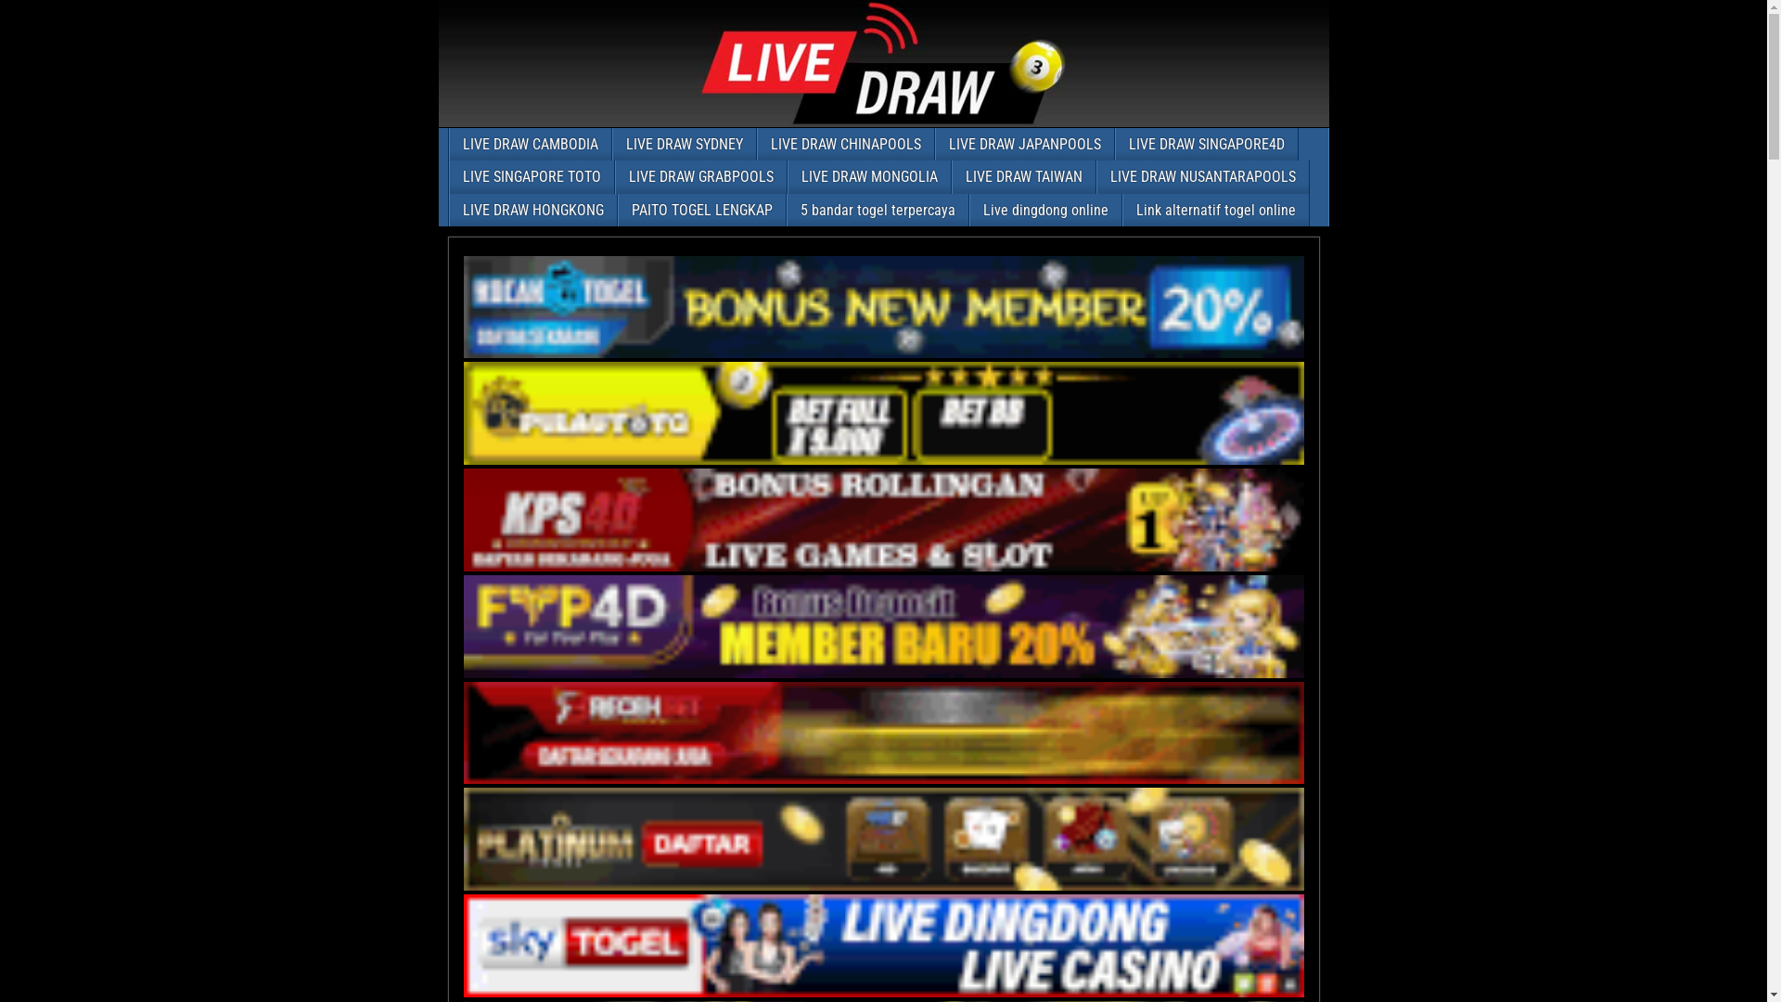 This screenshot has width=1781, height=1002. I want to click on LIVE DRAW TAIWAN, so click(1023, 176).